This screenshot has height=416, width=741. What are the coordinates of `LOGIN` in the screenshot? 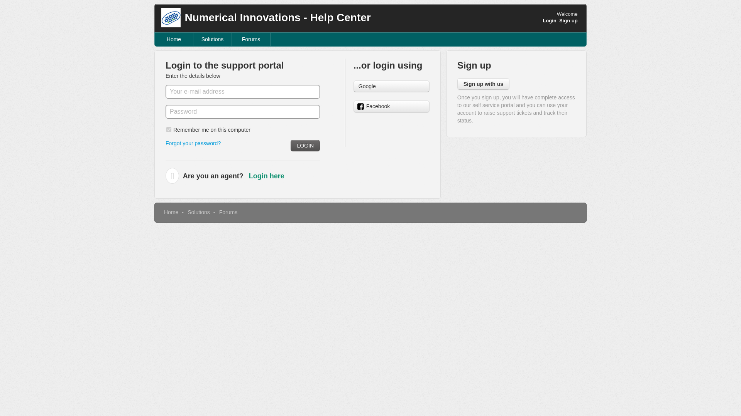 It's located at (305, 146).